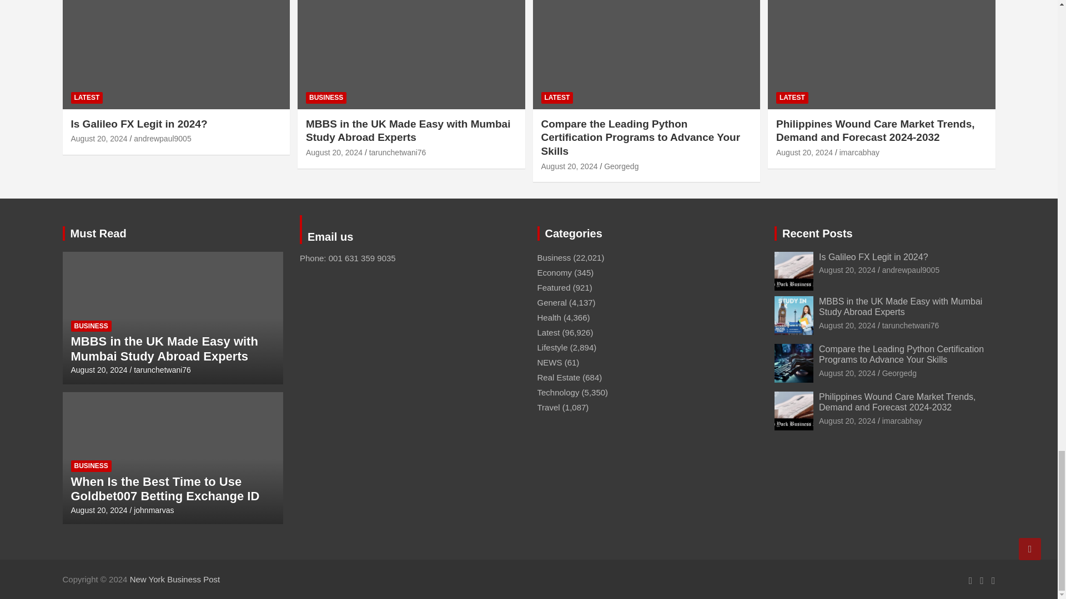 This screenshot has width=1066, height=599. I want to click on MBBS in the UK Made Easy with Mumbai Study Abroad Experts, so click(334, 152).